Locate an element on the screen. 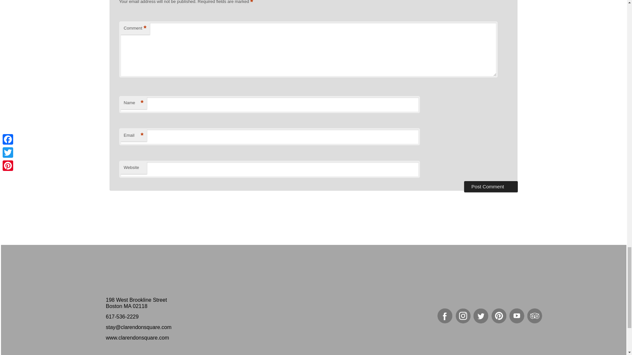  See us on Instagram is located at coordinates (463, 316).